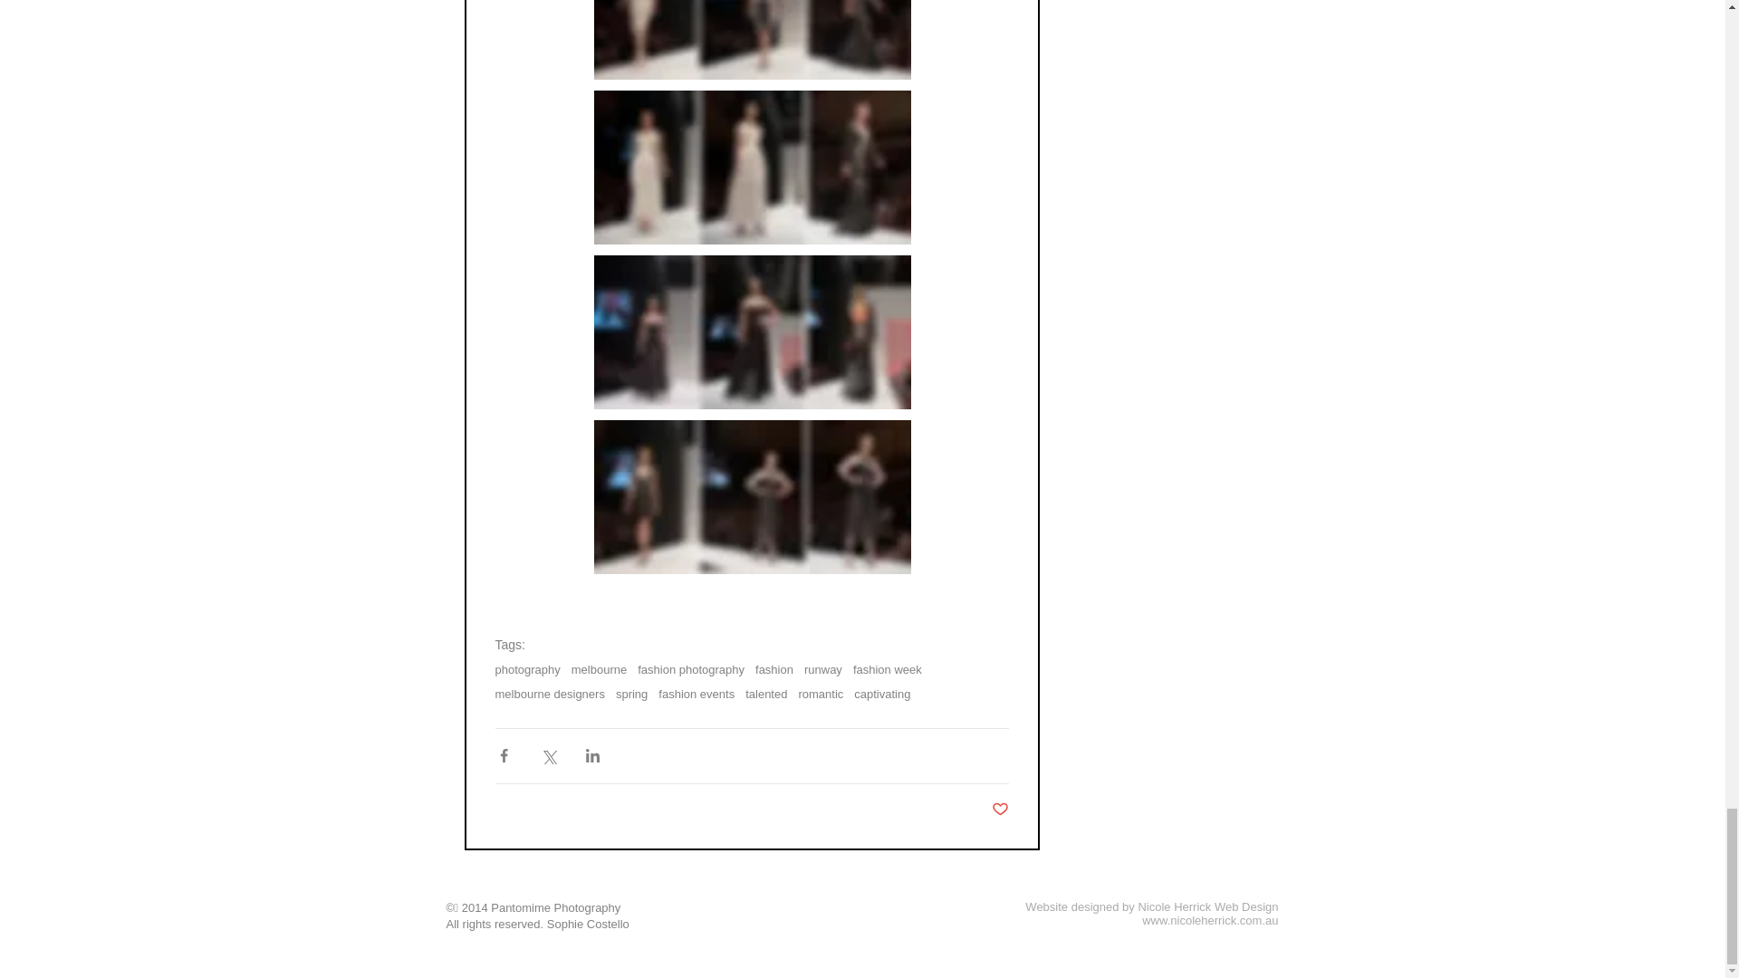  What do you see at coordinates (766, 694) in the screenshot?
I see `talented` at bounding box center [766, 694].